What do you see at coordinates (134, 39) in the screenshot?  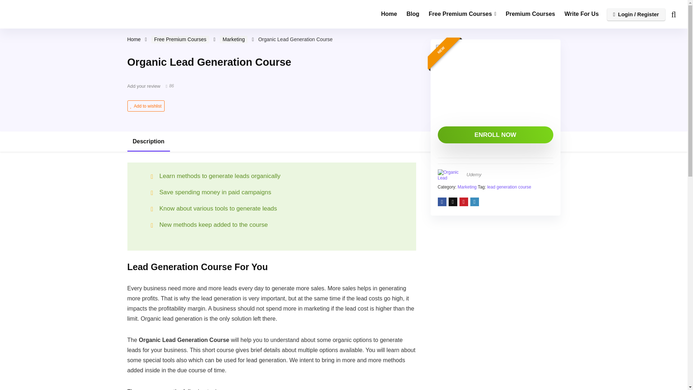 I see `Home` at bounding box center [134, 39].